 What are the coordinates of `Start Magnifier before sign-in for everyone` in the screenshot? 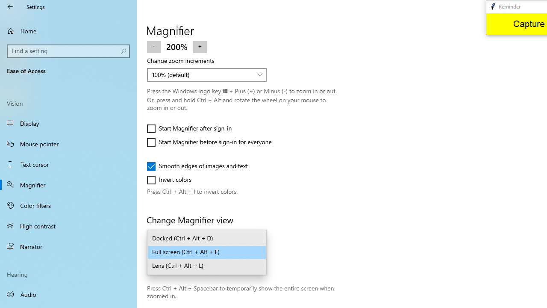 It's located at (209, 142).